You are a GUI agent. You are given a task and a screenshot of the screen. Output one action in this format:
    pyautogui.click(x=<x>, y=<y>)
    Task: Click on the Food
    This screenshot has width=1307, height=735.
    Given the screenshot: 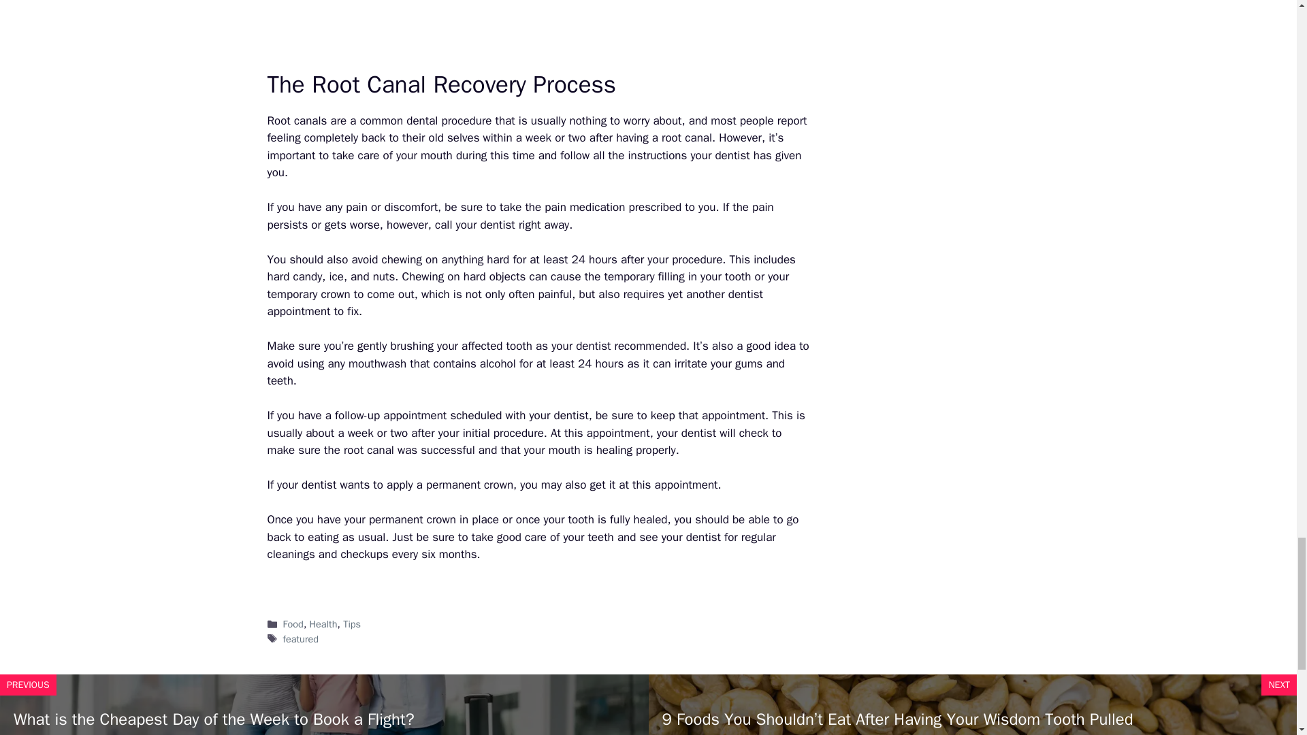 What is the action you would take?
    pyautogui.click(x=293, y=623)
    